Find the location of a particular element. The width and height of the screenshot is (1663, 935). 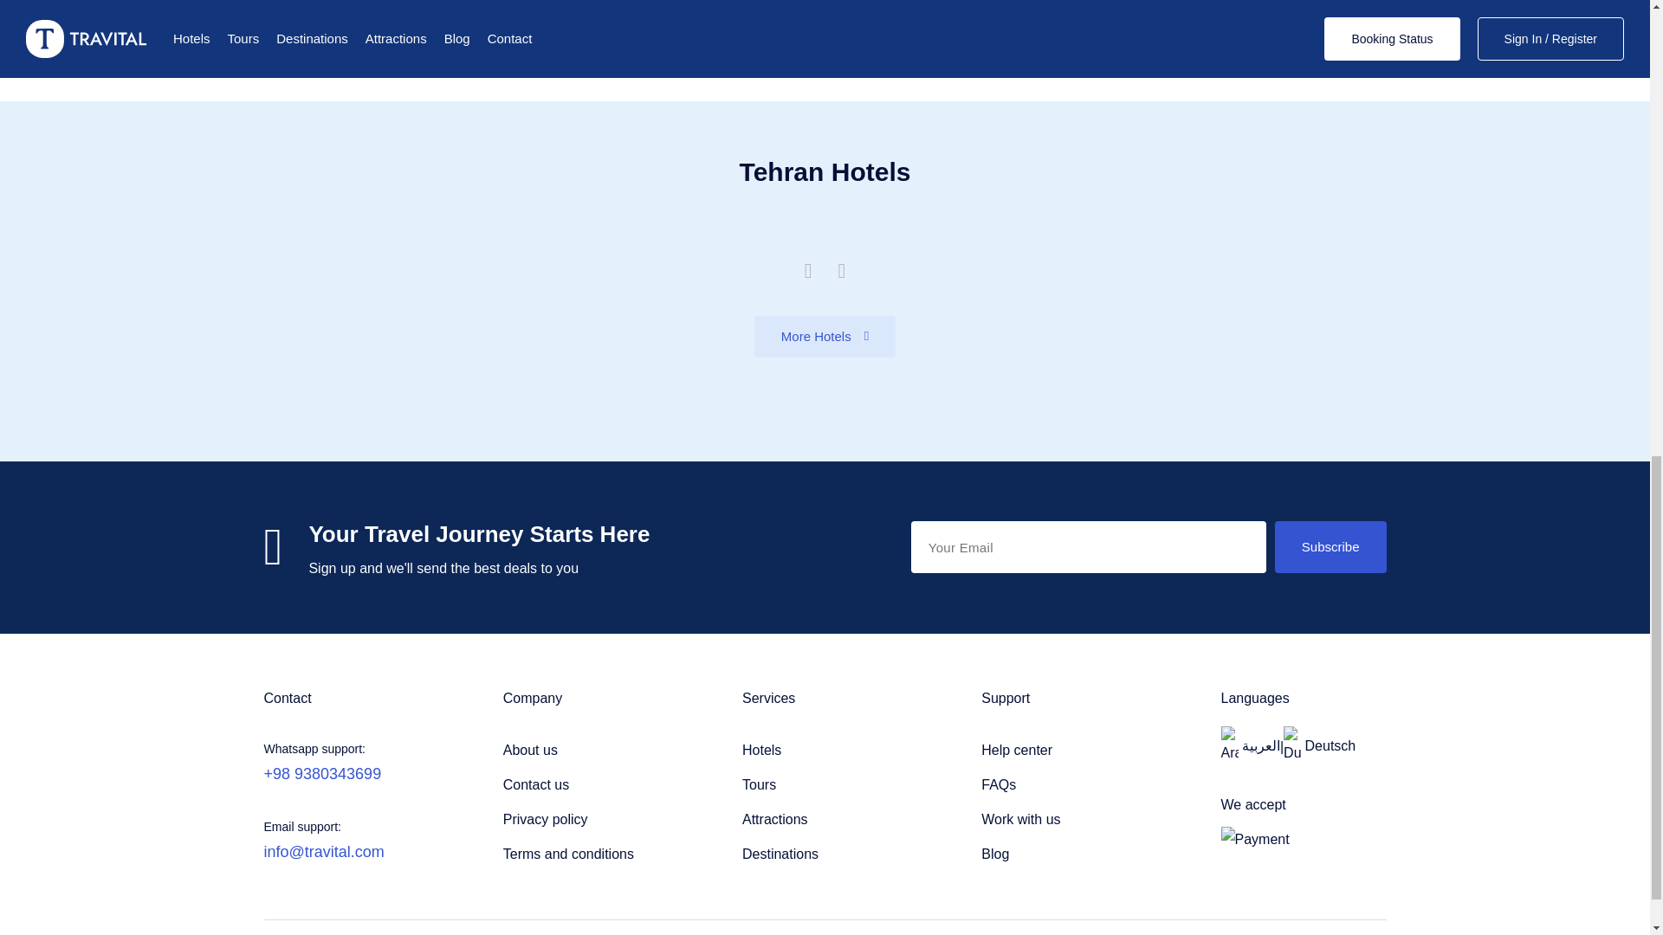

Contact us is located at coordinates (586, 784).